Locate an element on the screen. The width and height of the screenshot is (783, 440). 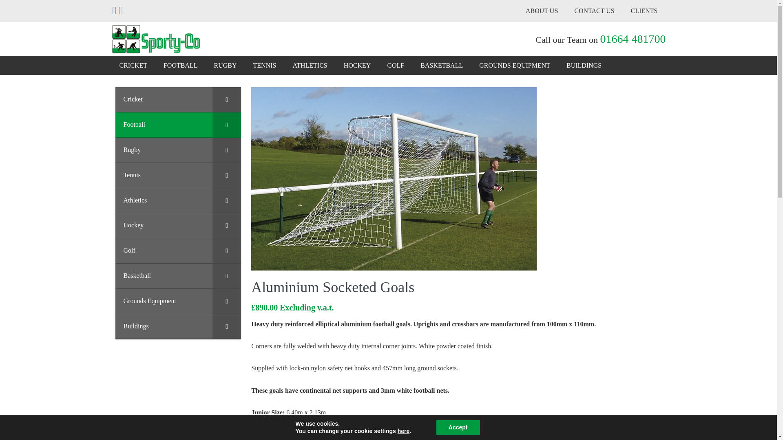
GROUNDS EQUIPMENT is located at coordinates (515, 65).